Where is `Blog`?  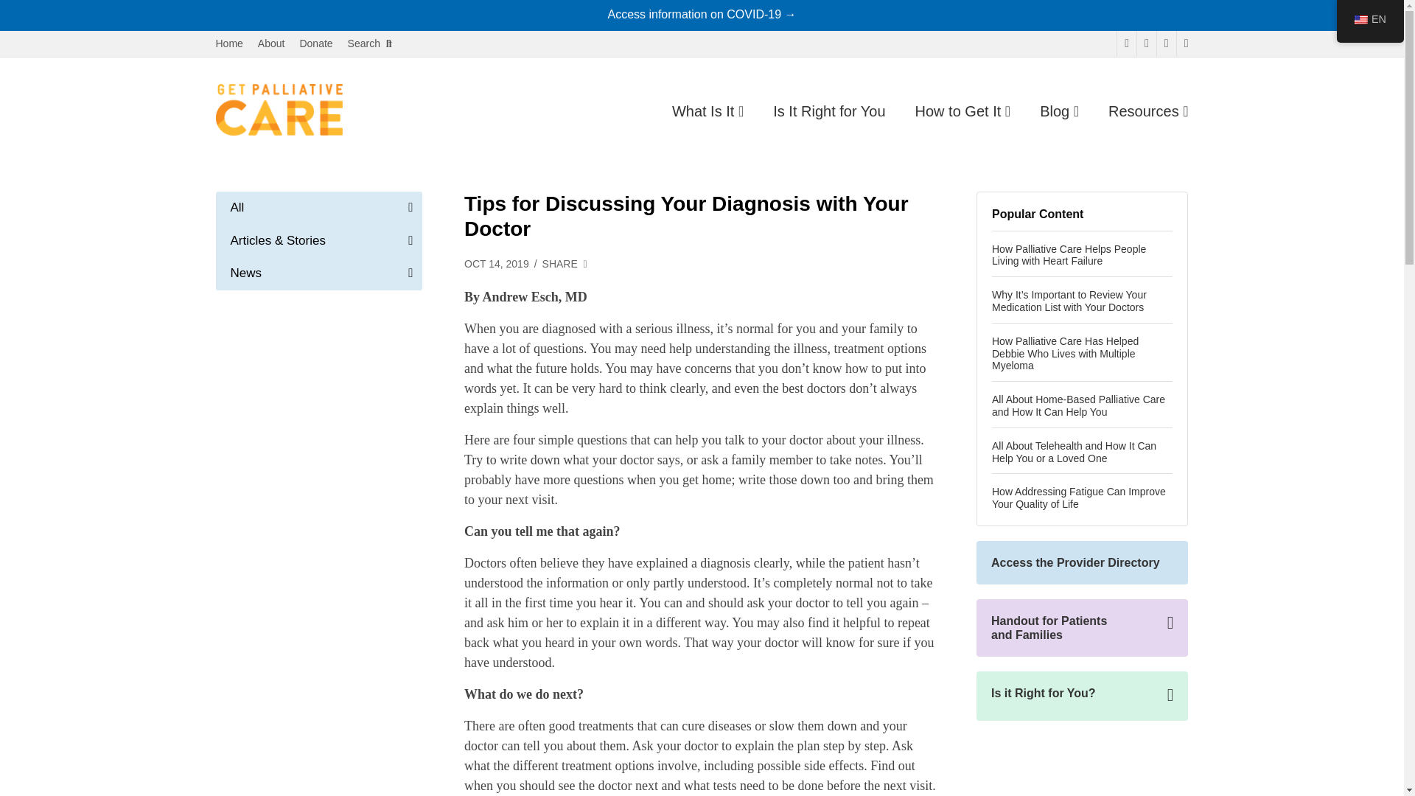
Blog is located at coordinates (1059, 111).